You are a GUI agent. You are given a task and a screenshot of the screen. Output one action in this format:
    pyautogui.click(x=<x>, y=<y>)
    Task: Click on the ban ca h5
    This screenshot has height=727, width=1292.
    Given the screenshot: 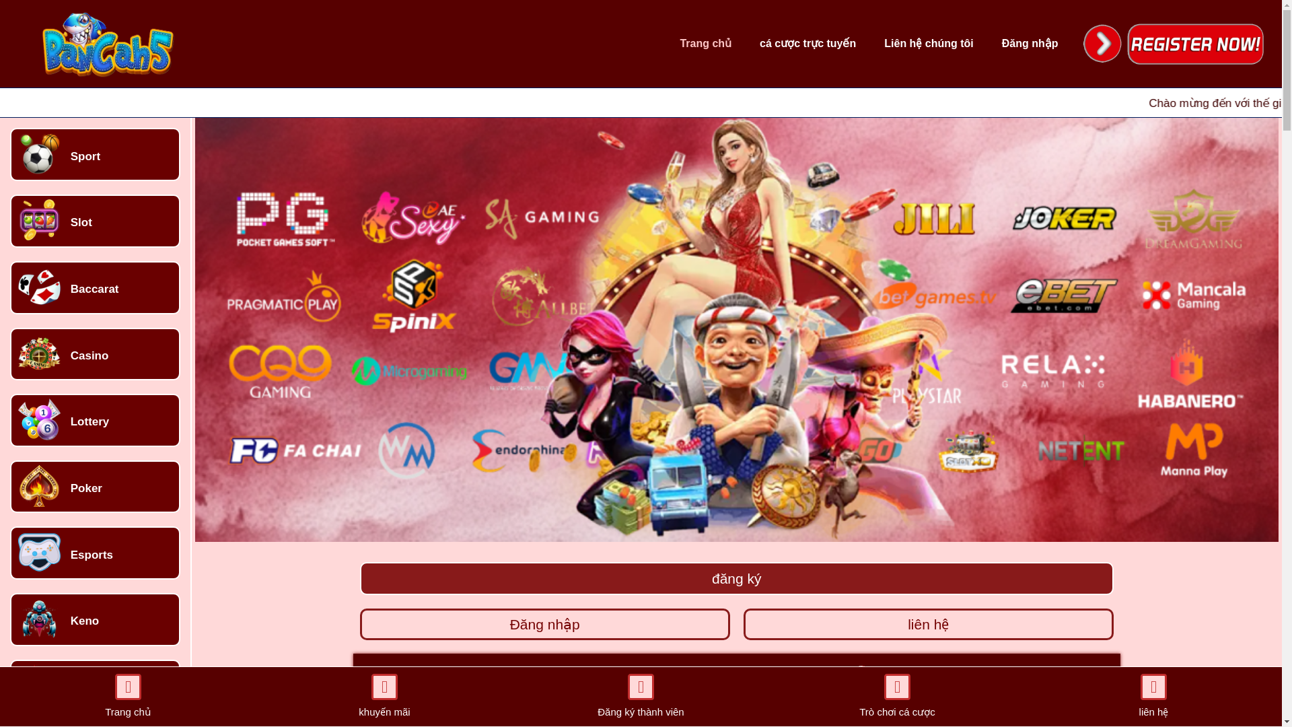 What is the action you would take?
    pyautogui.click(x=402, y=714)
    